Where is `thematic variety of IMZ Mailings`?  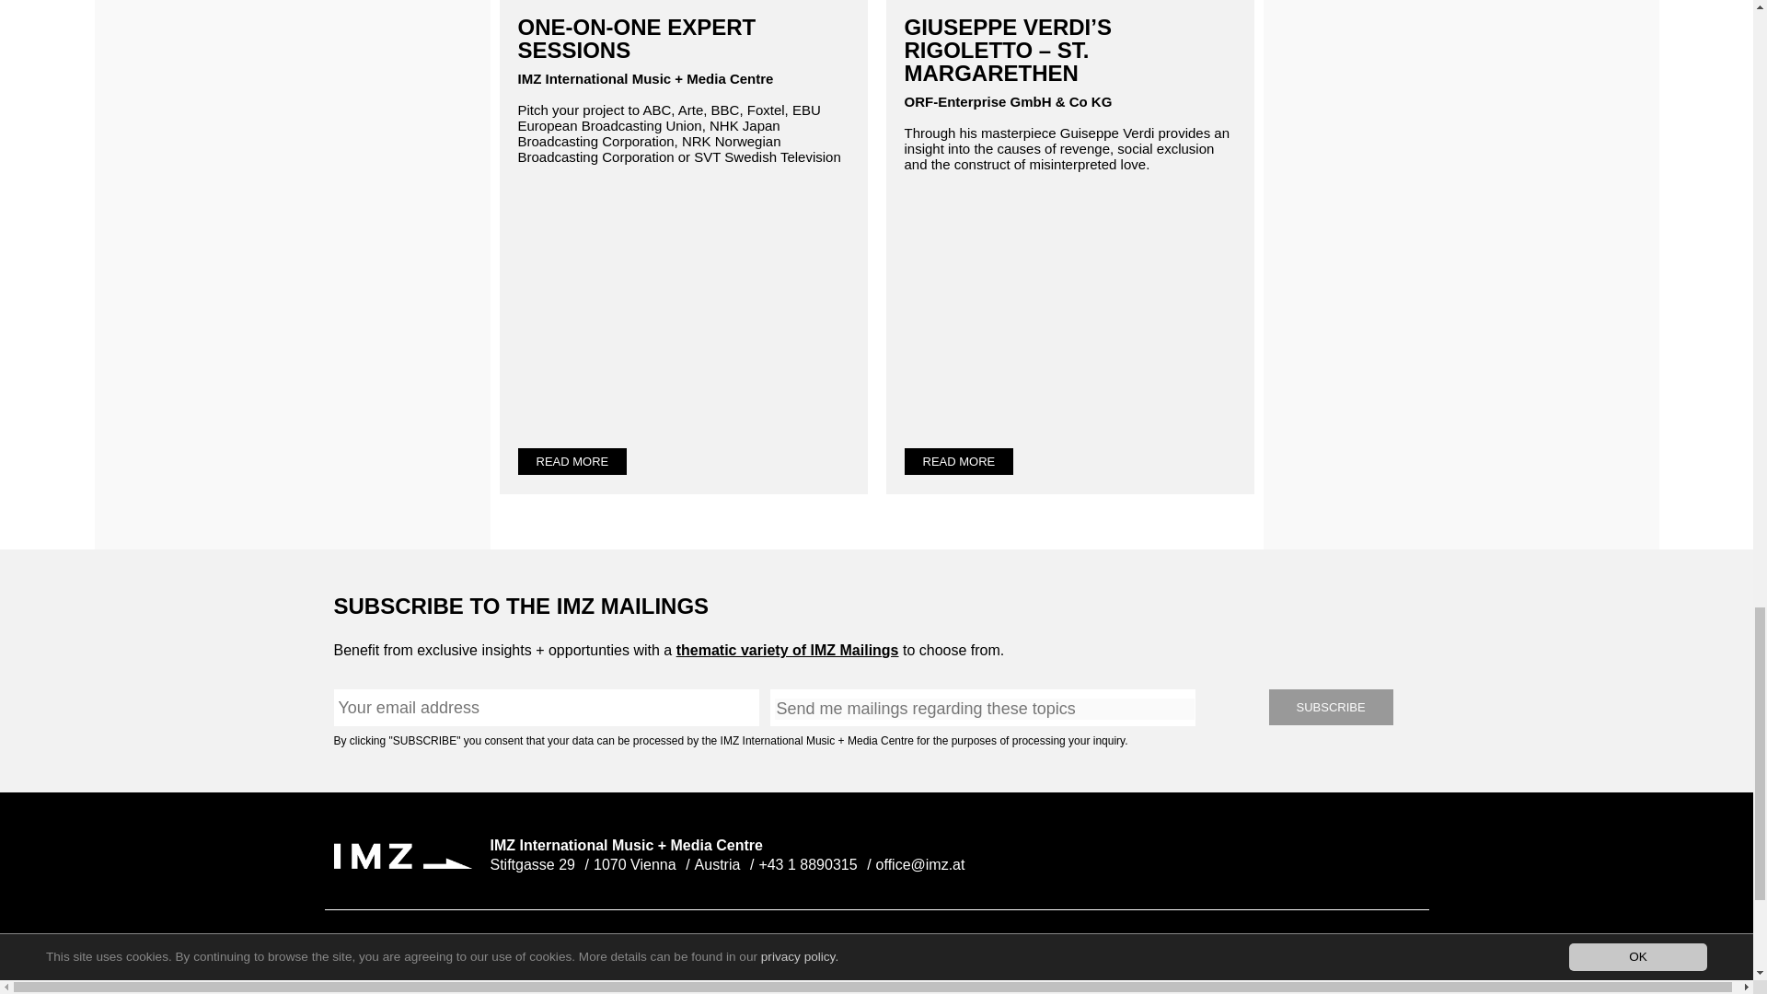
thematic variety of IMZ Mailings is located at coordinates (788, 650).